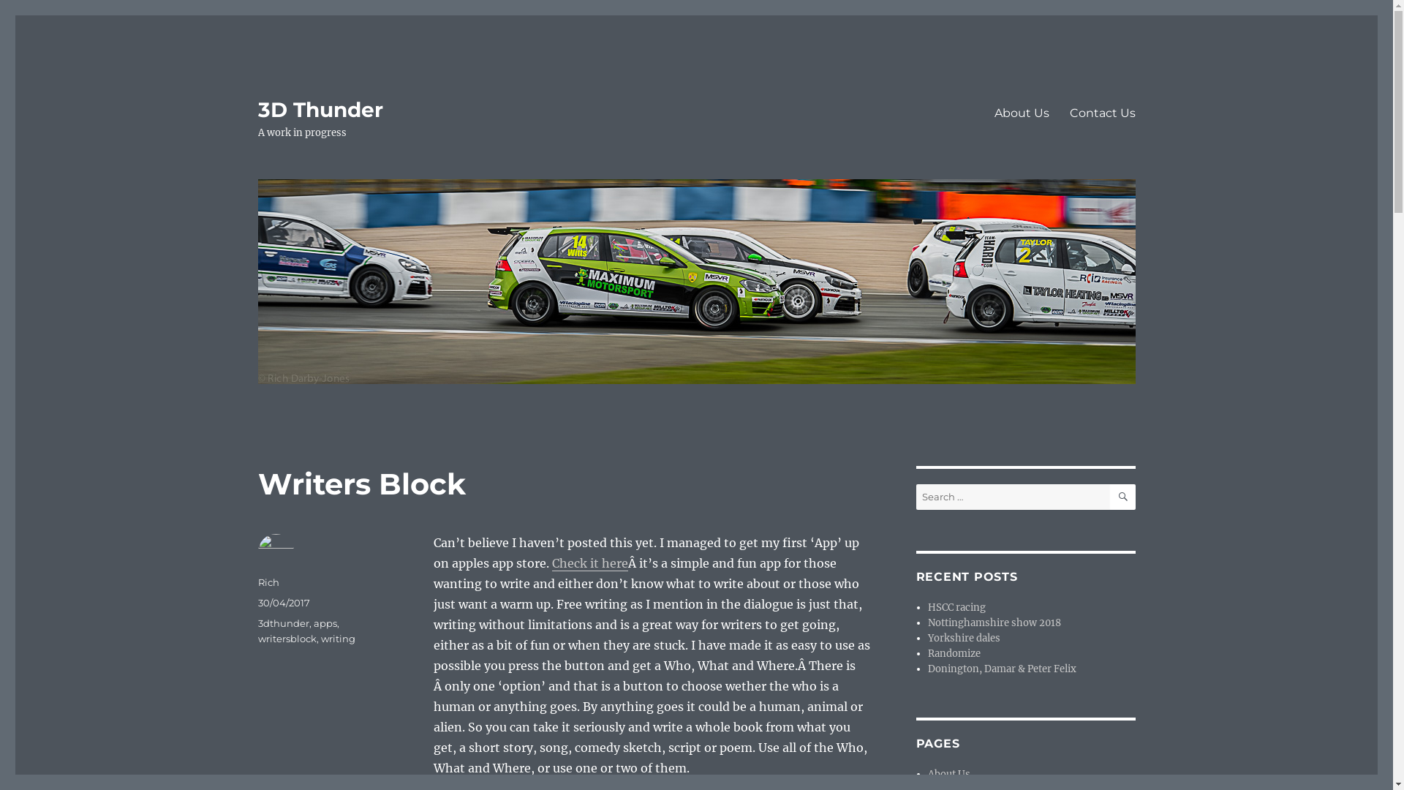 The height and width of the screenshot is (790, 1404). What do you see at coordinates (954, 654) in the screenshot?
I see `Randomize` at bounding box center [954, 654].